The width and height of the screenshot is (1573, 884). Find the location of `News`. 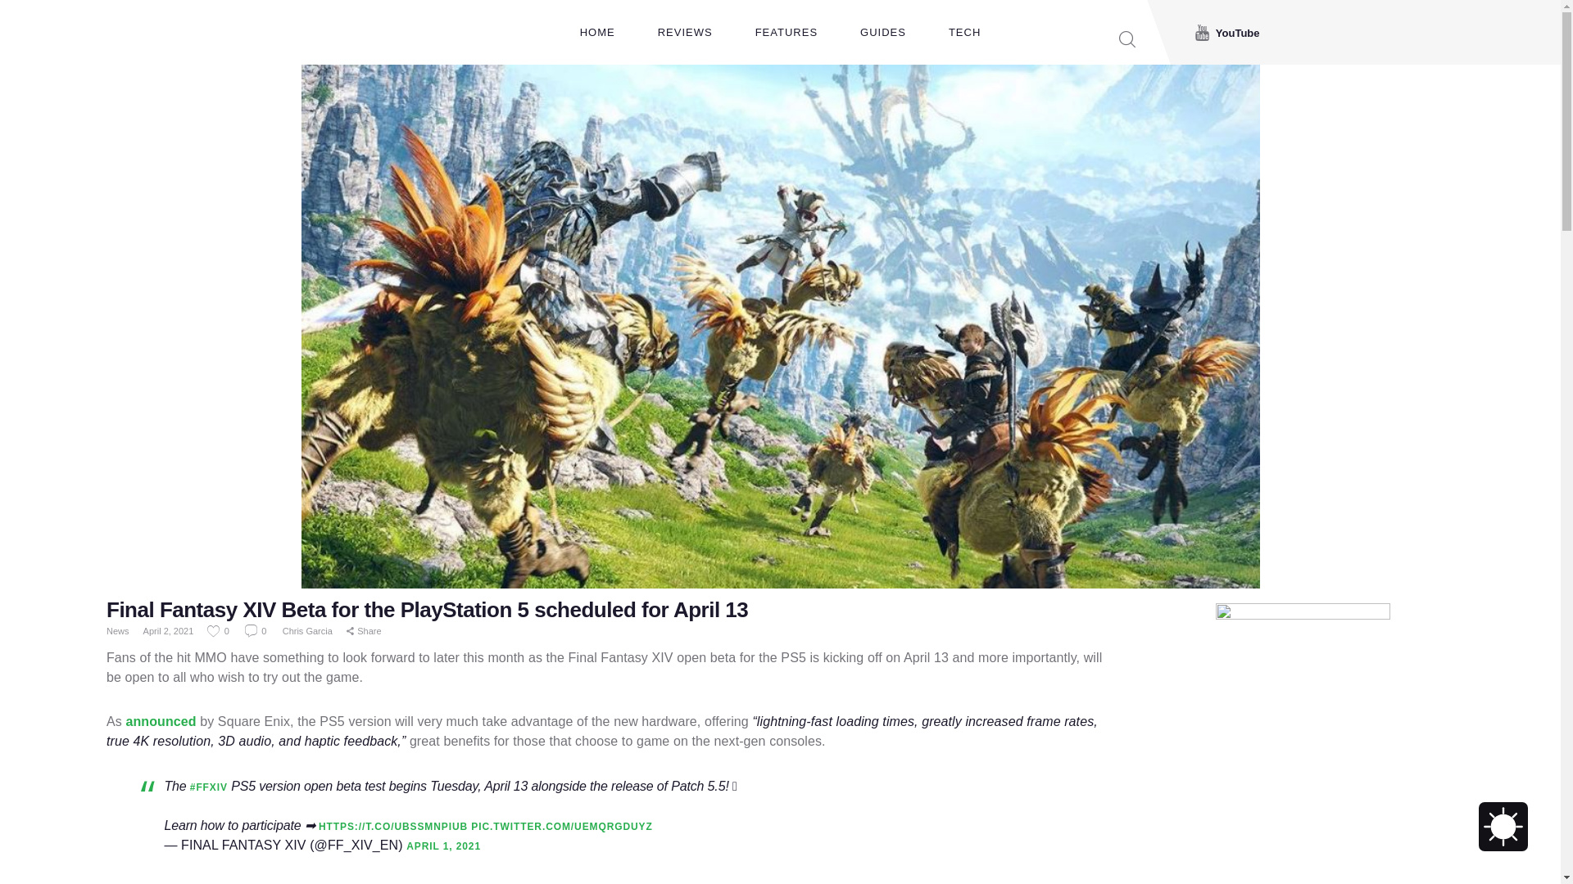

News is located at coordinates (118, 630).